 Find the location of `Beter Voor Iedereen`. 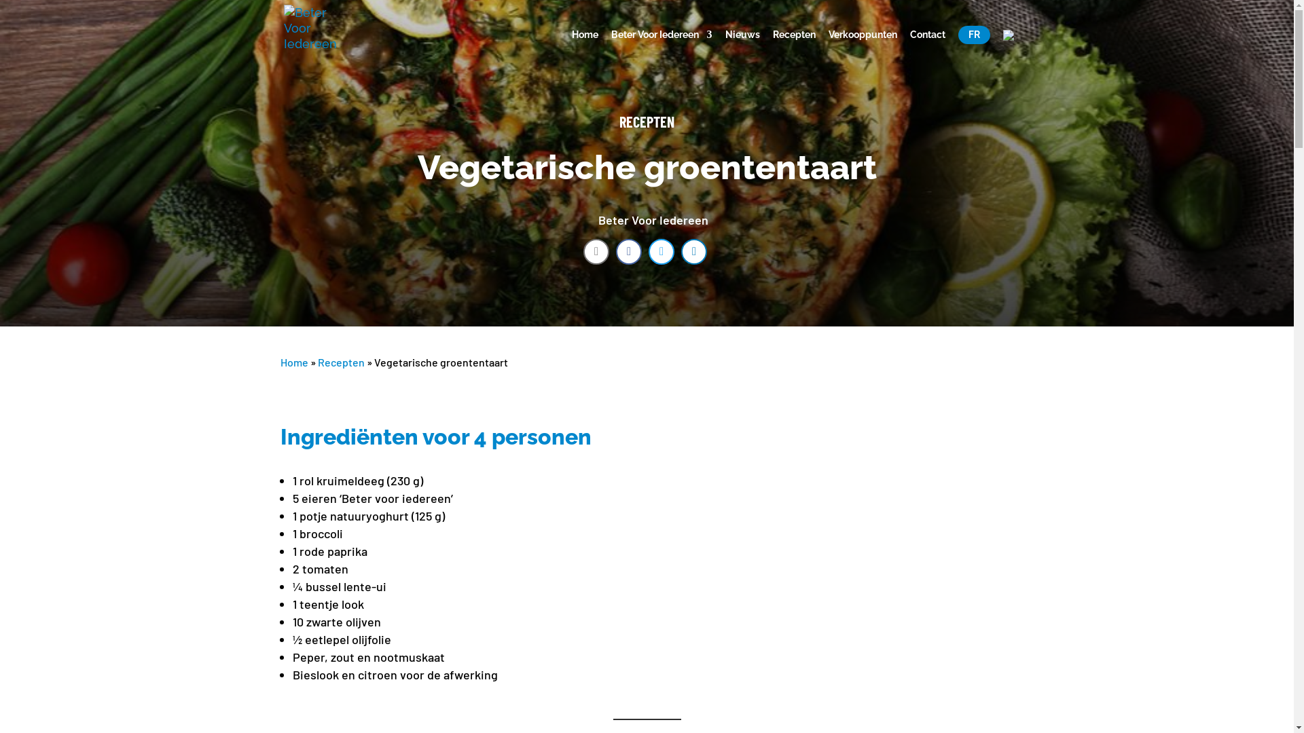

Beter Voor Iedereen is located at coordinates (662, 48).